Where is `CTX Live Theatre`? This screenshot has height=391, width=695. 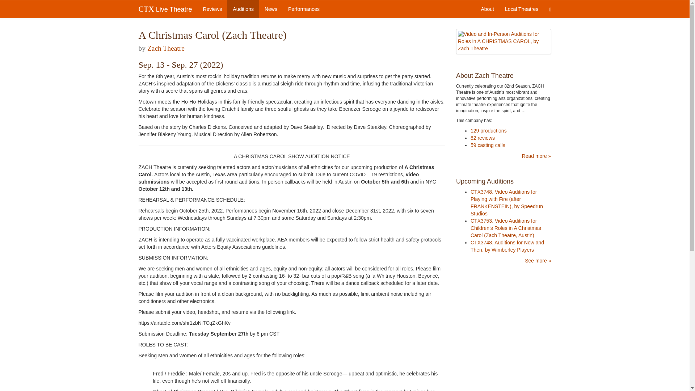 CTX Live Theatre is located at coordinates (165, 9).